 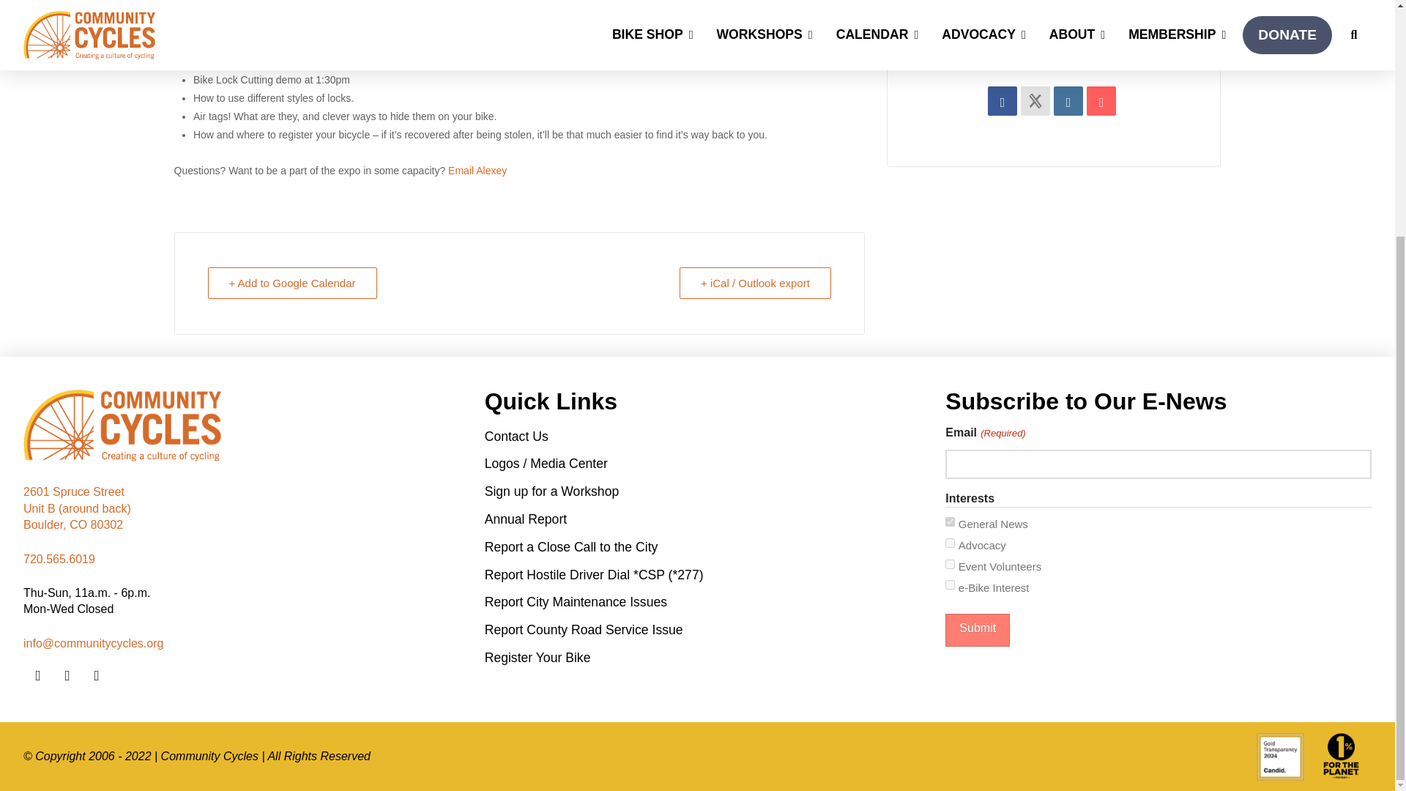 What do you see at coordinates (1068, 100) in the screenshot?
I see `Linkedin` at bounding box center [1068, 100].